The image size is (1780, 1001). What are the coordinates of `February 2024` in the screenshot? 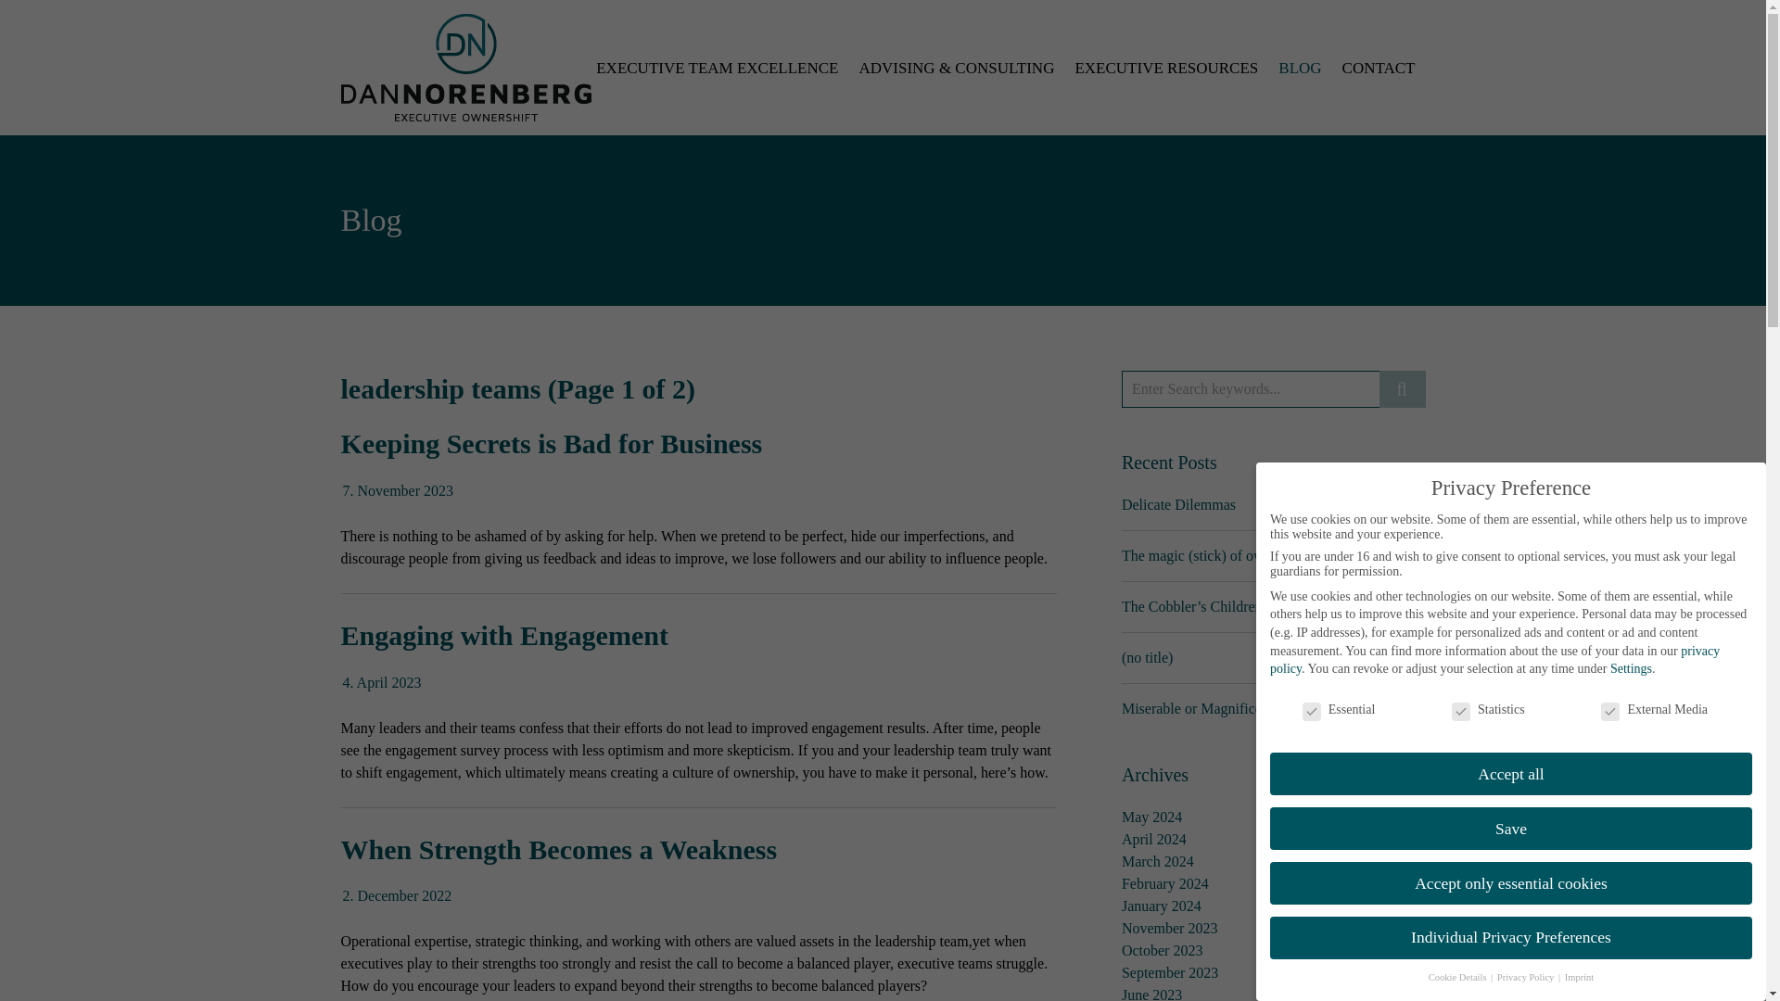 It's located at (1164, 884).